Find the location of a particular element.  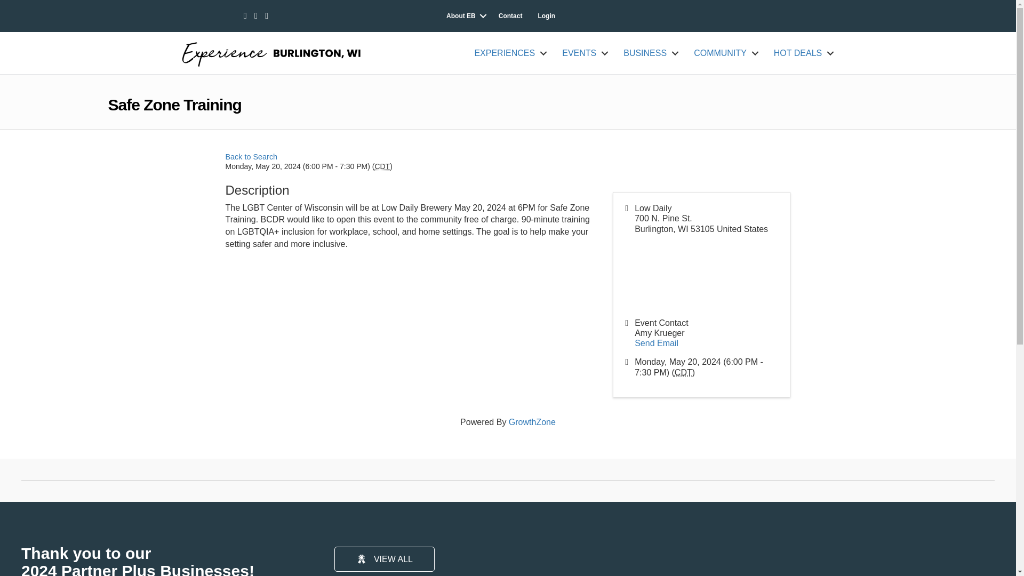

EVENTS is located at coordinates (583, 53).